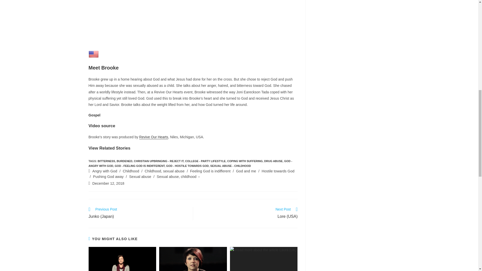 Image resolution: width=482 pixels, height=271 pixels. Describe the element at coordinates (278, 171) in the screenshot. I see `Hostile towards God` at that location.